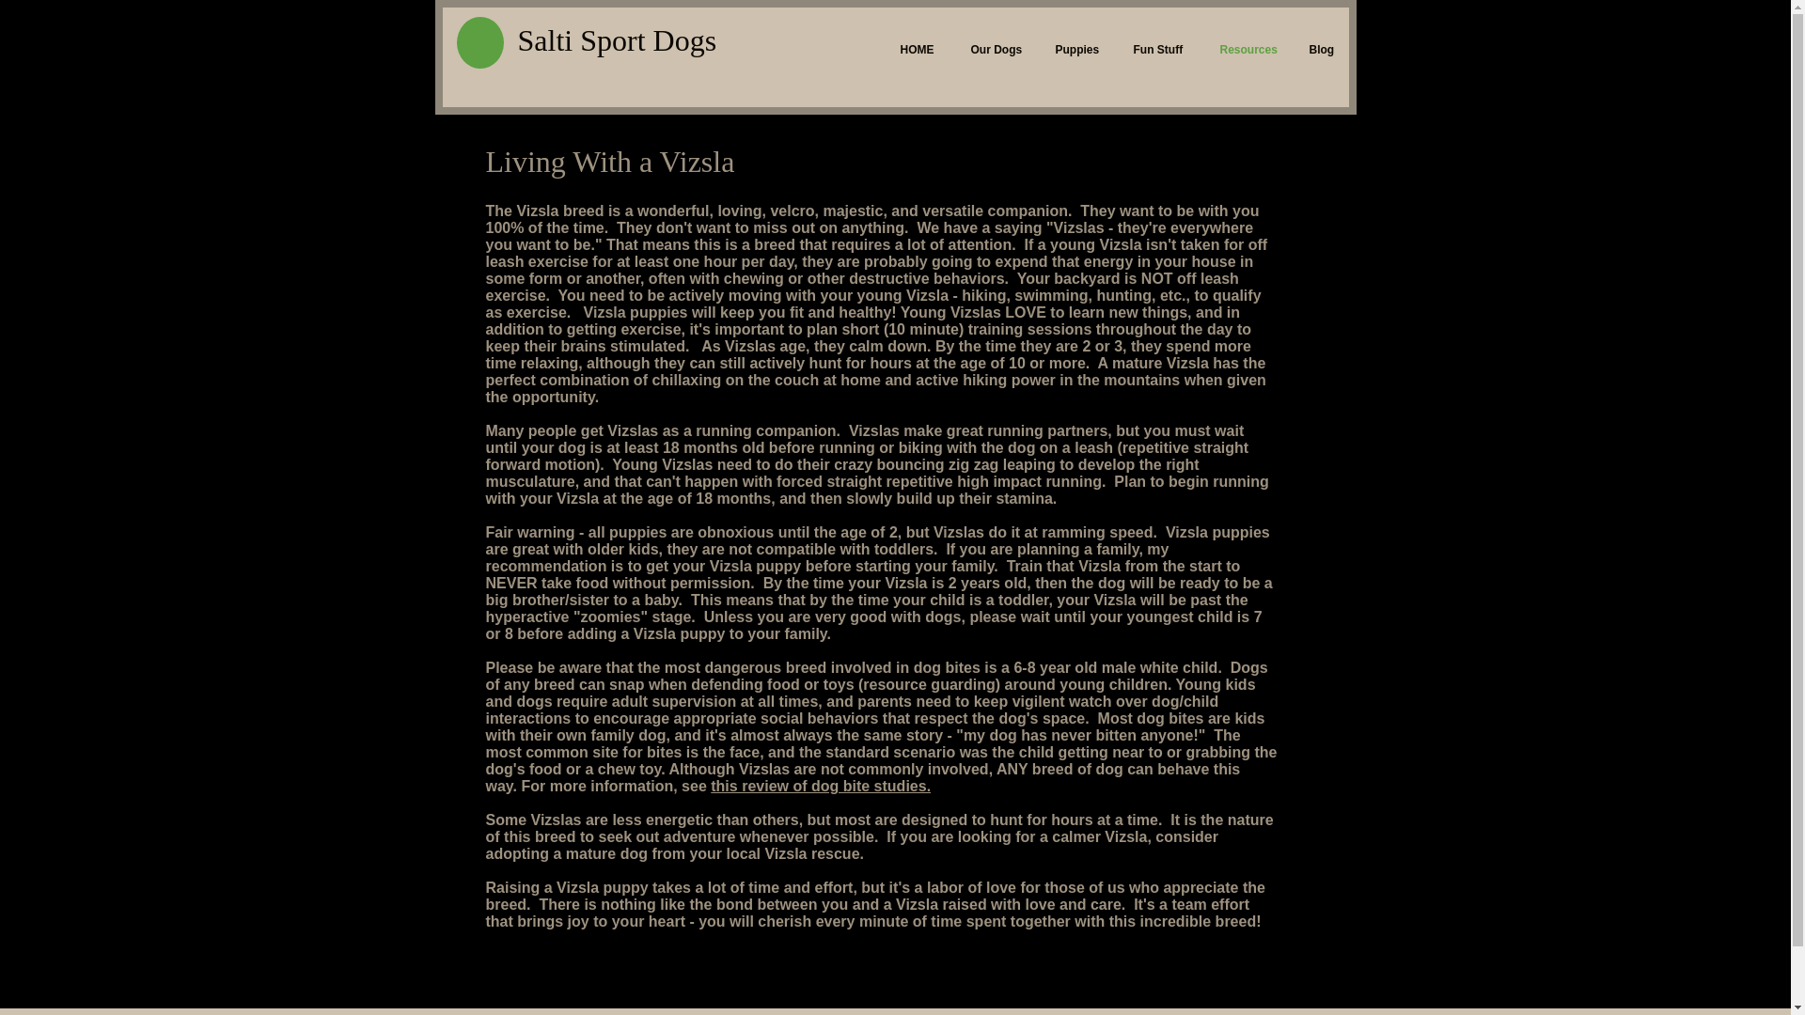 This screenshot has width=1805, height=1015. What do you see at coordinates (821, 786) in the screenshot?
I see `this review of dog bite studies.` at bounding box center [821, 786].